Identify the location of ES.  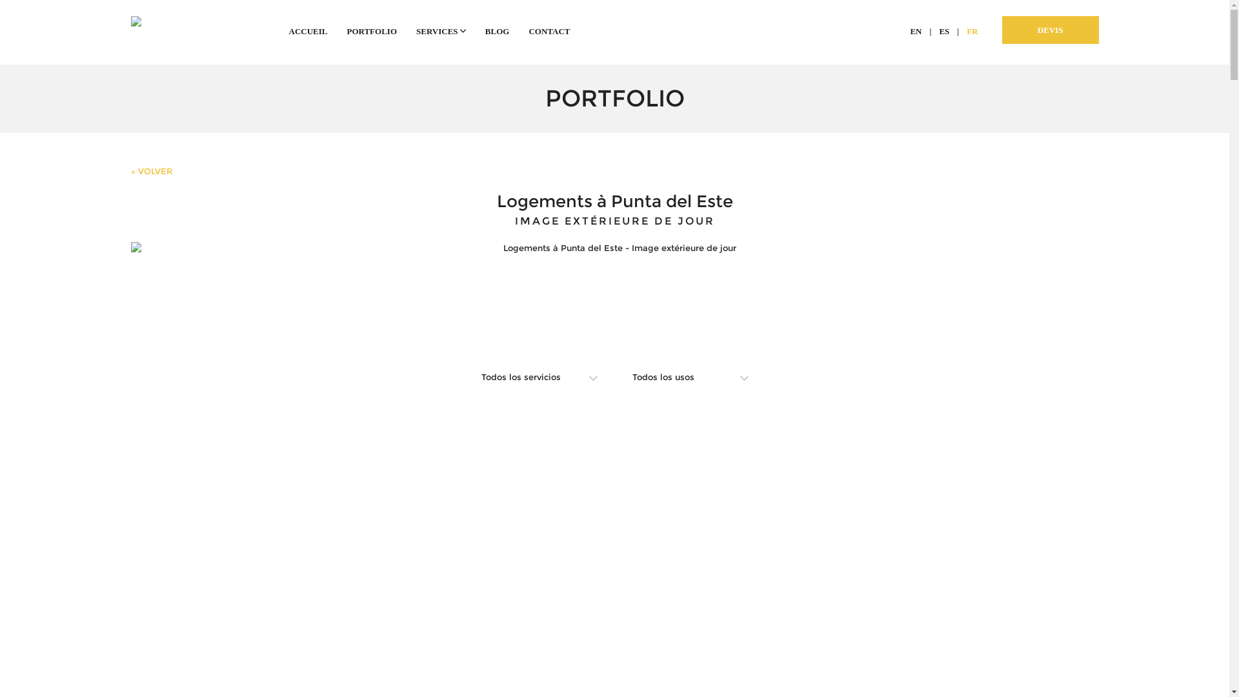
(944, 31).